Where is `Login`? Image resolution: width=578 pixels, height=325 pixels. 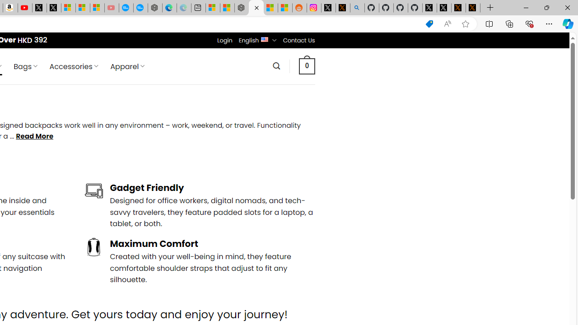 Login is located at coordinates (224, 40).